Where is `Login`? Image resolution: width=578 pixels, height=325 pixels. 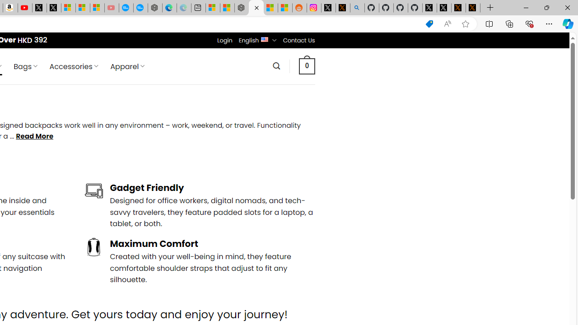 Login is located at coordinates (224, 40).